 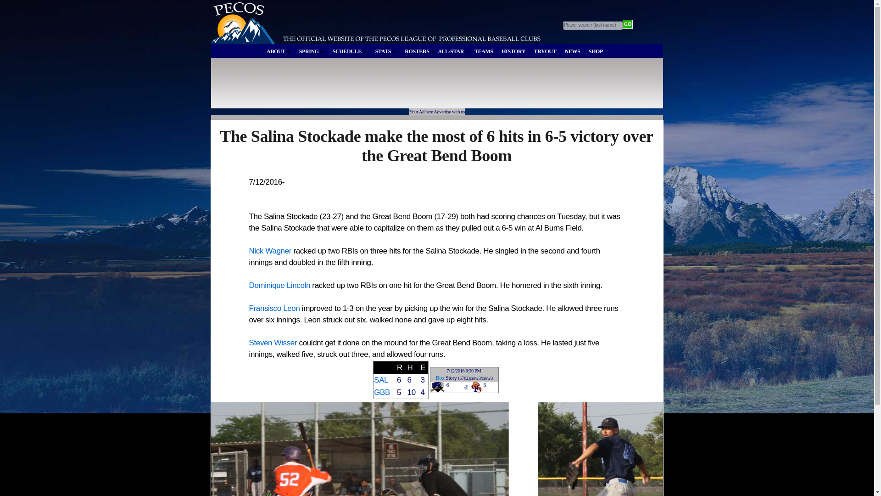 I want to click on TEAMS, so click(x=484, y=51).